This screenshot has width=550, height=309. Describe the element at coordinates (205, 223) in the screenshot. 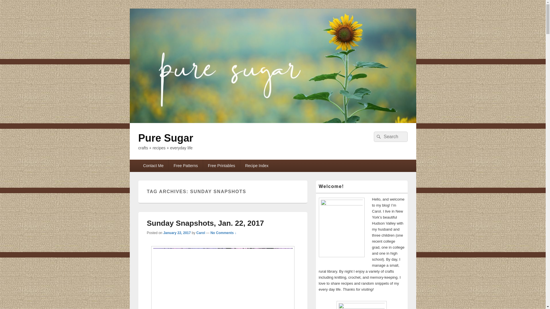

I see `Permalink to Sunday Snapshots, Jan. 22, 2017` at that location.